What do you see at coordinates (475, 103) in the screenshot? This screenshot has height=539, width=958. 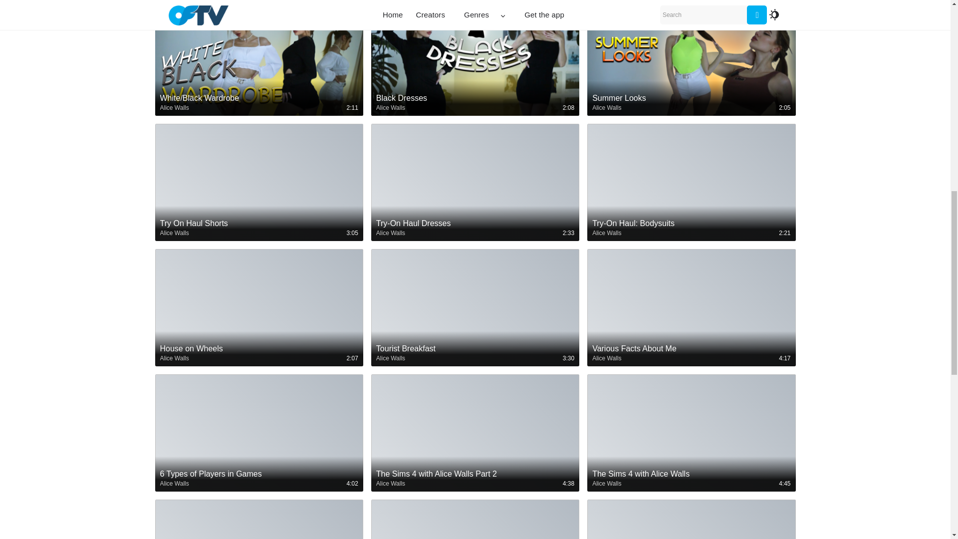 I see `Black Dresses` at bounding box center [475, 103].